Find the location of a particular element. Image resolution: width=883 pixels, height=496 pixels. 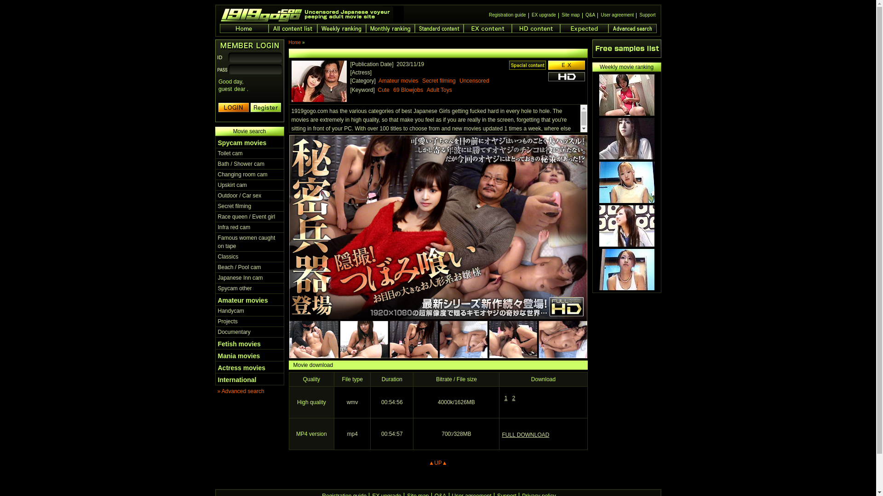

Handycam is located at coordinates (231, 311).